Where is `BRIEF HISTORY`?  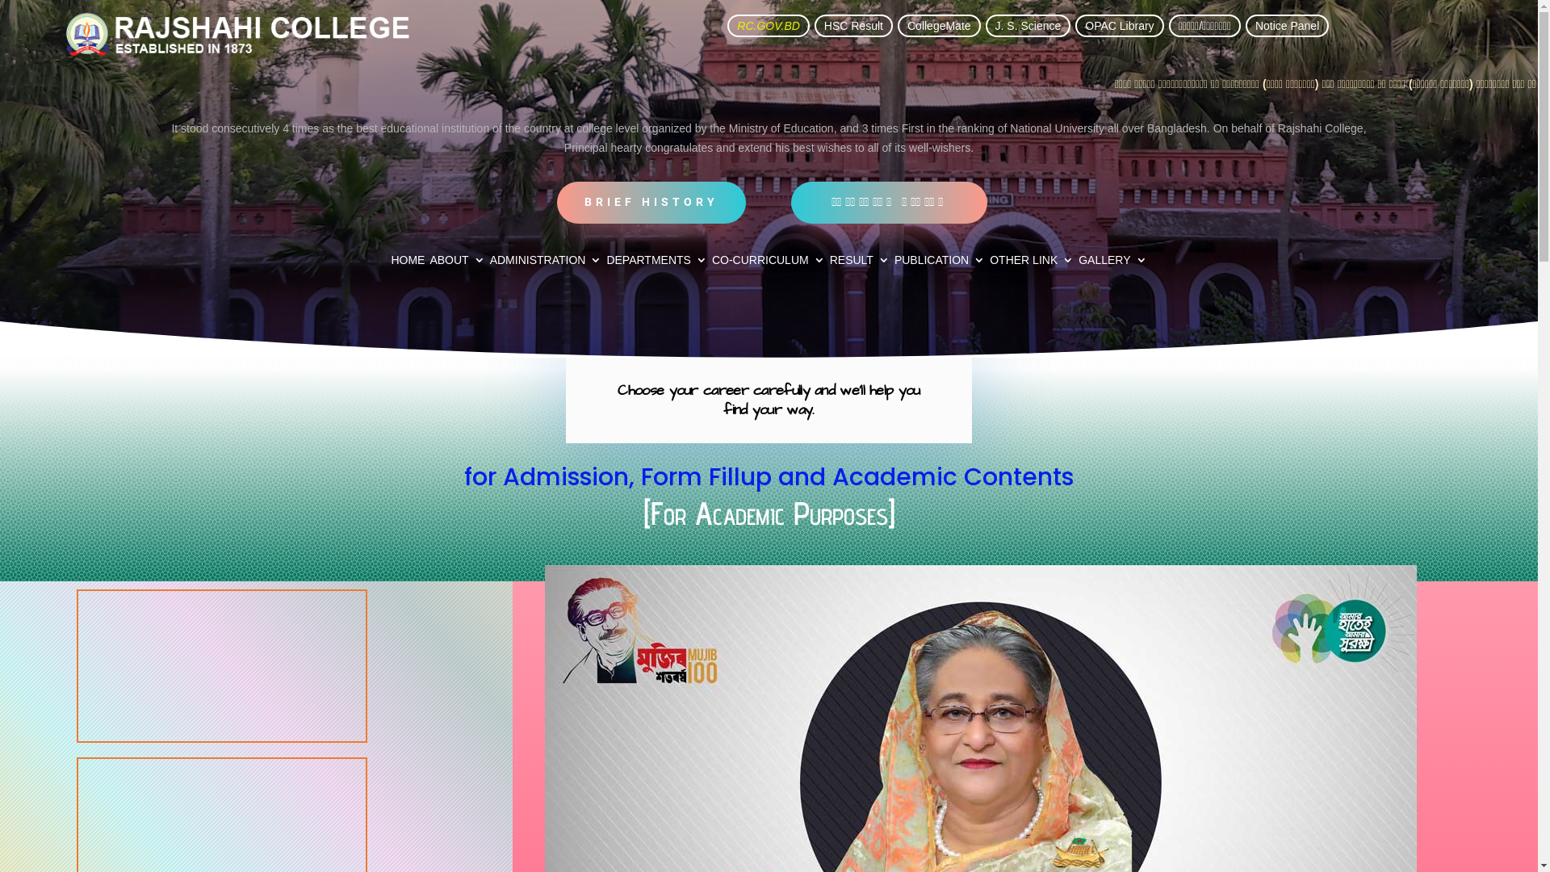 BRIEF HISTORY is located at coordinates (651, 203).